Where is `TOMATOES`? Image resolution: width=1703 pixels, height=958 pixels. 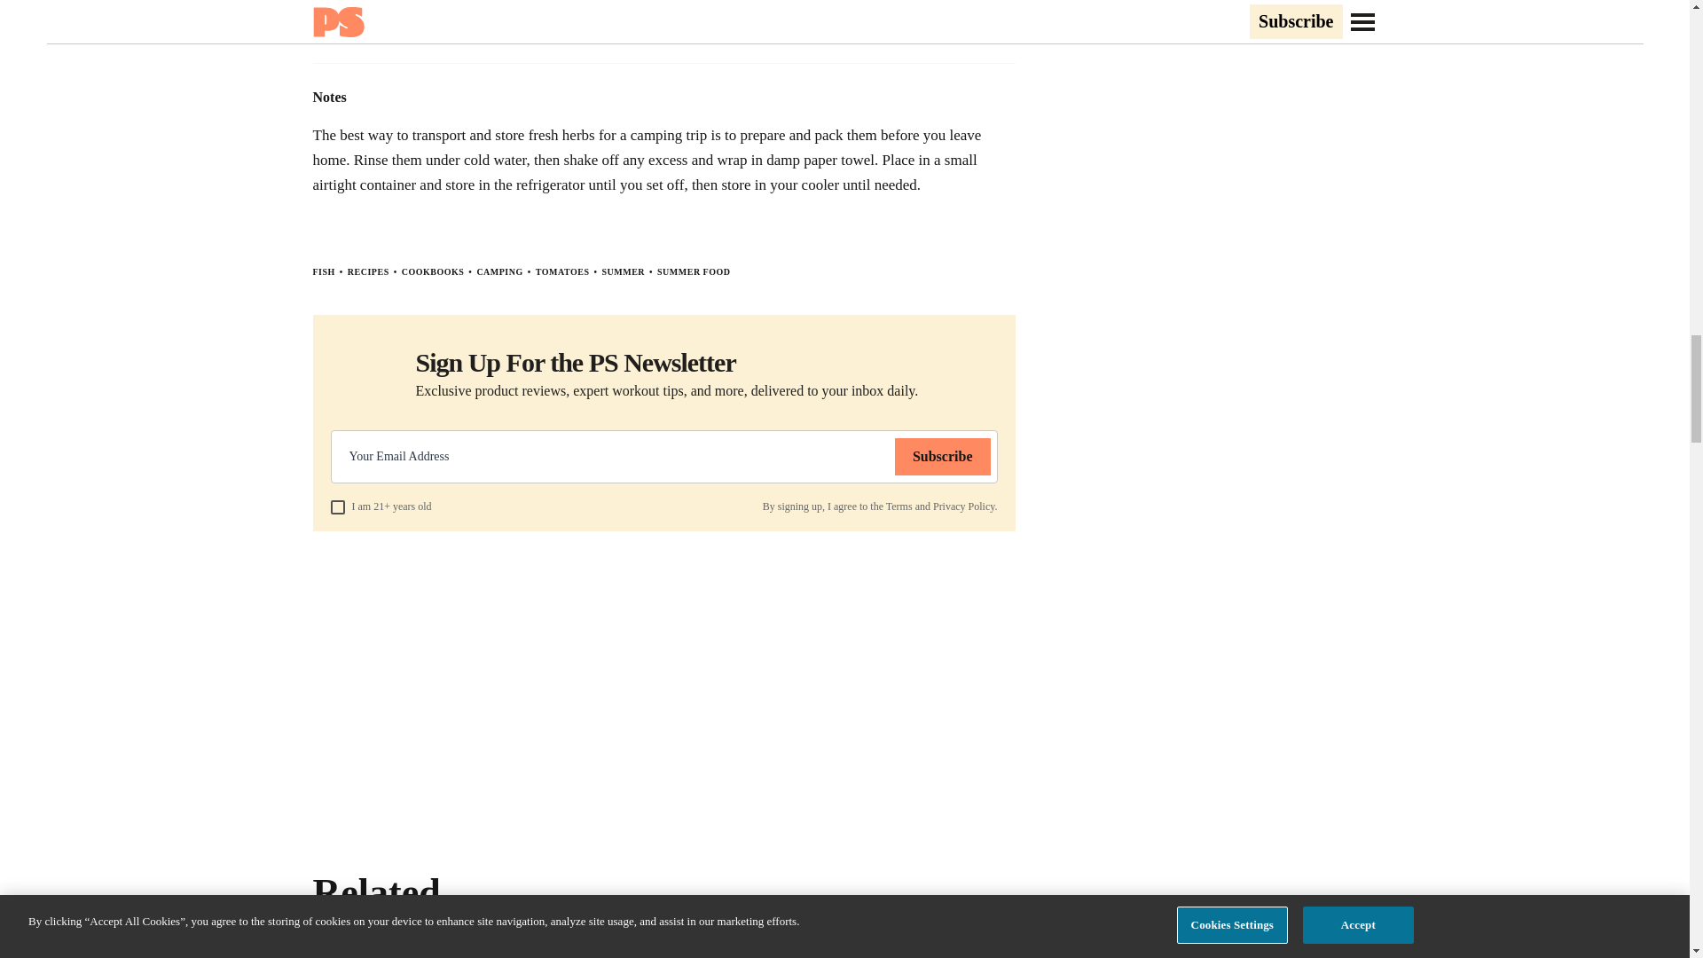 TOMATOES is located at coordinates (562, 271).